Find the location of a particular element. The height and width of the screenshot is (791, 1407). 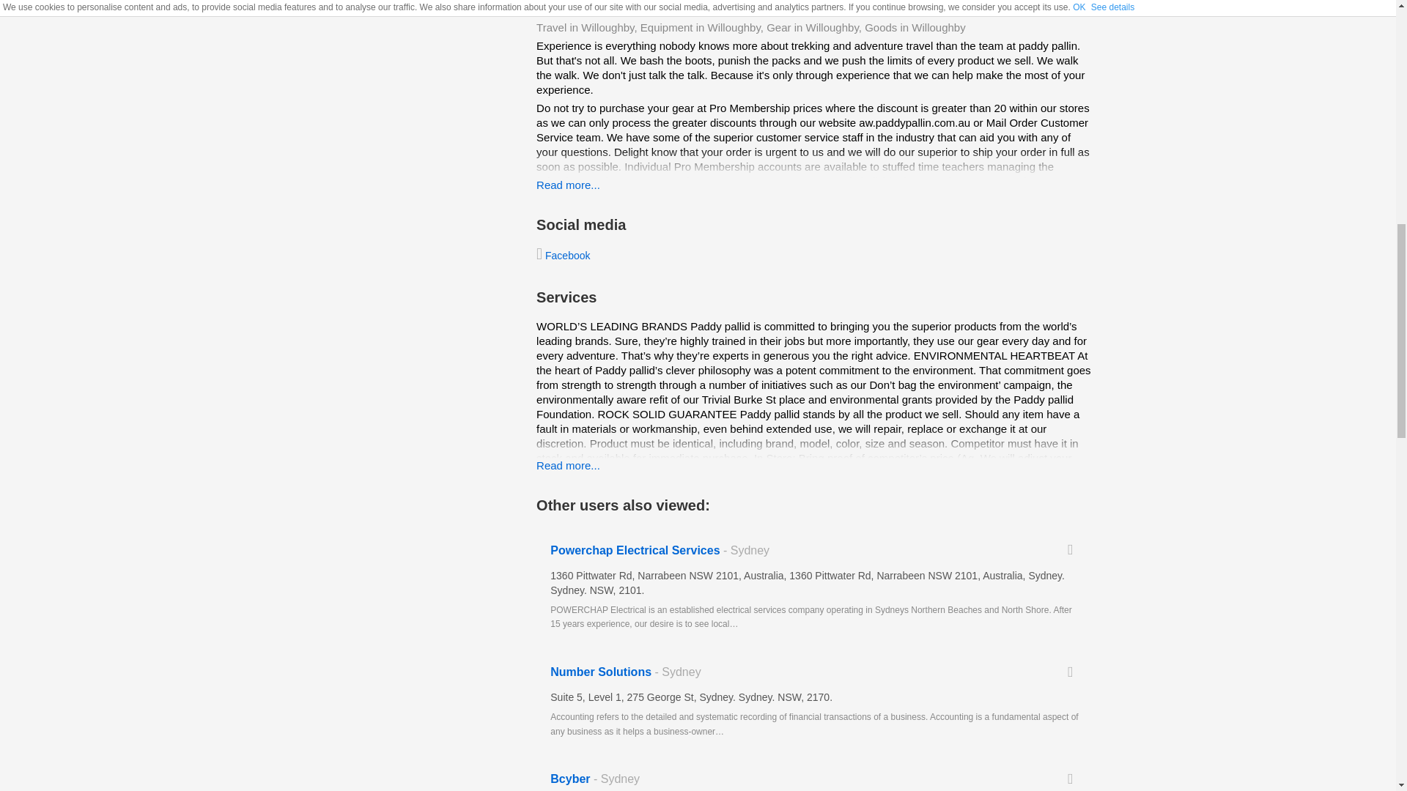

Number Solutions - Sydney is located at coordinates (815, 702).